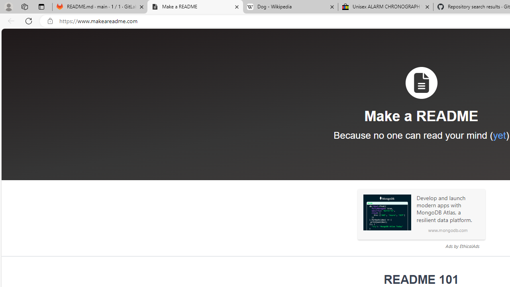 The height and width of the screenshot is (287, 510). I want to click on yet, so click(499, 135).